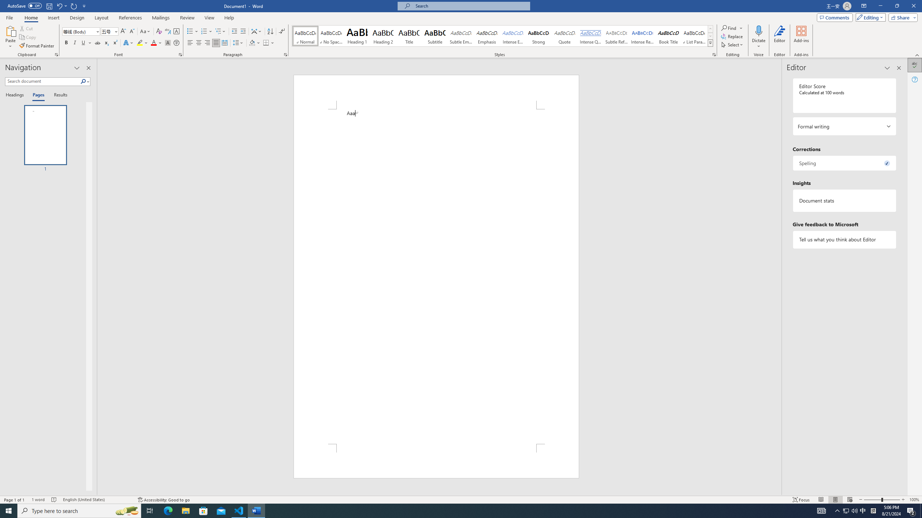 The height and width of the screenshot is (518, 922). Describe the element at coordinates (187, 18) in the screenshot. I see `Review` at that location.